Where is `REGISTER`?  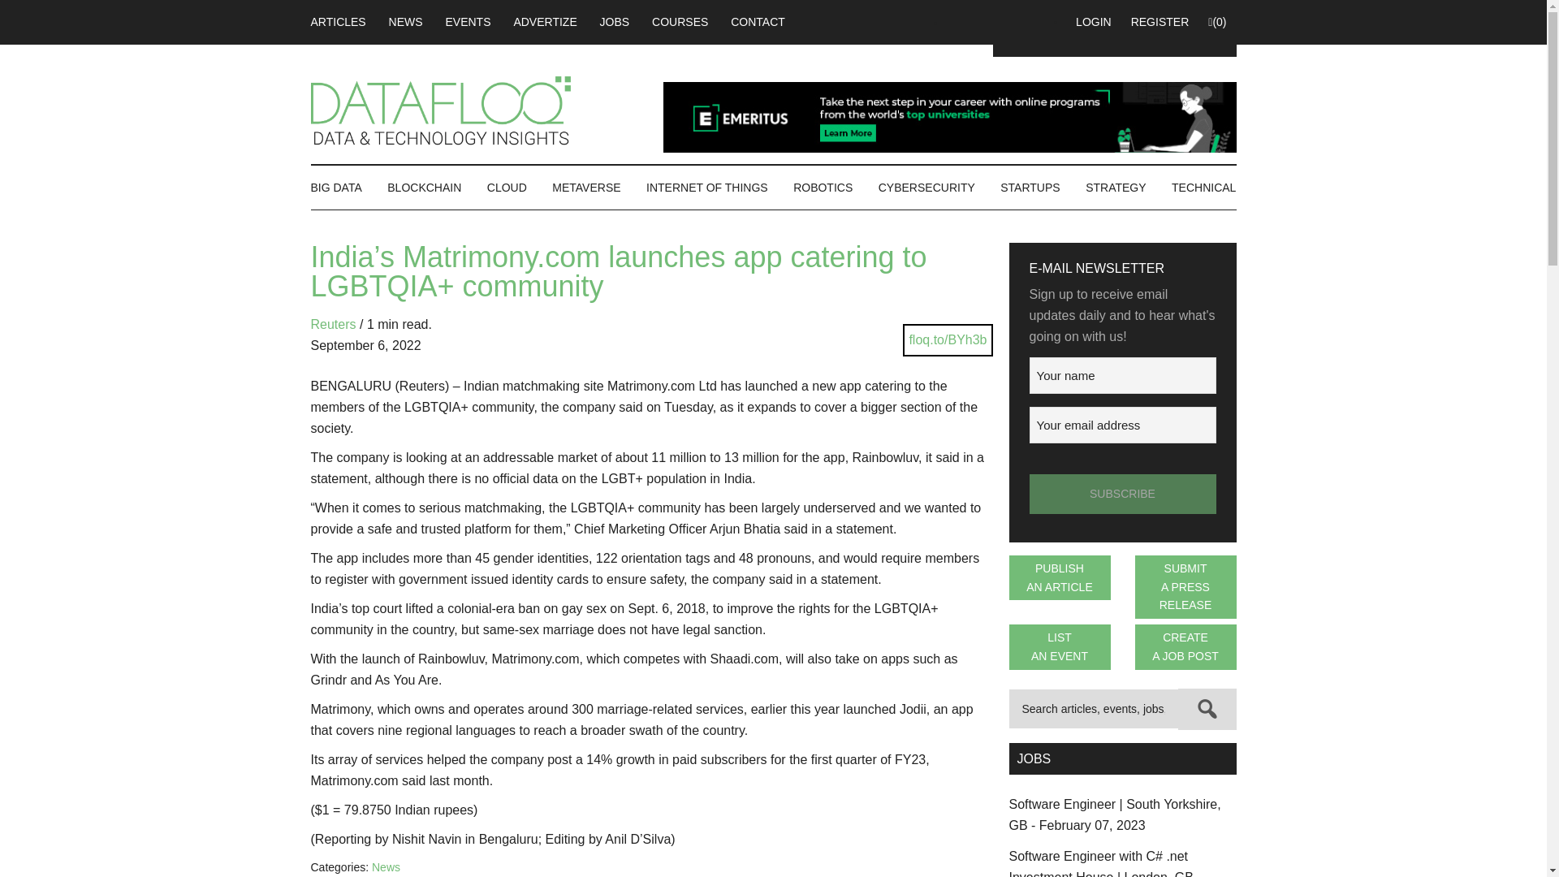
REGISTER is located at coordinates (1160, 22).